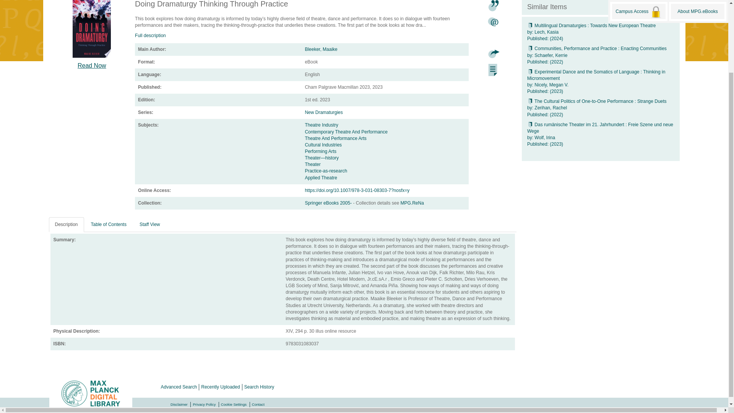 Image resolution: width=734 pixels, height=413 pixels. I want to click on MPG.ReNa, so click(412, 203).